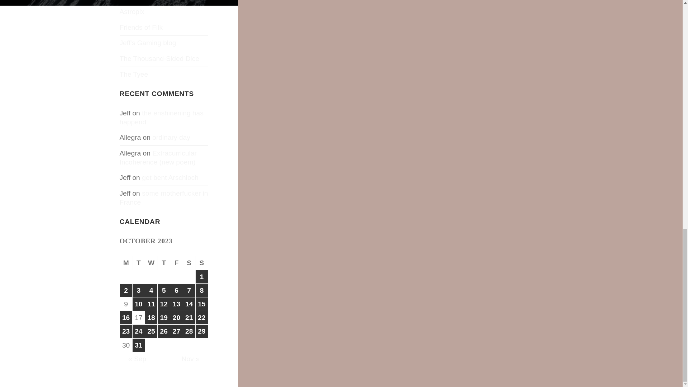 Image resolution: width=688 pixels, height=387 pixels. What do you see at coordinates (176, 317) in the screenshot?
I see `20` at bounding box center [176, 317].